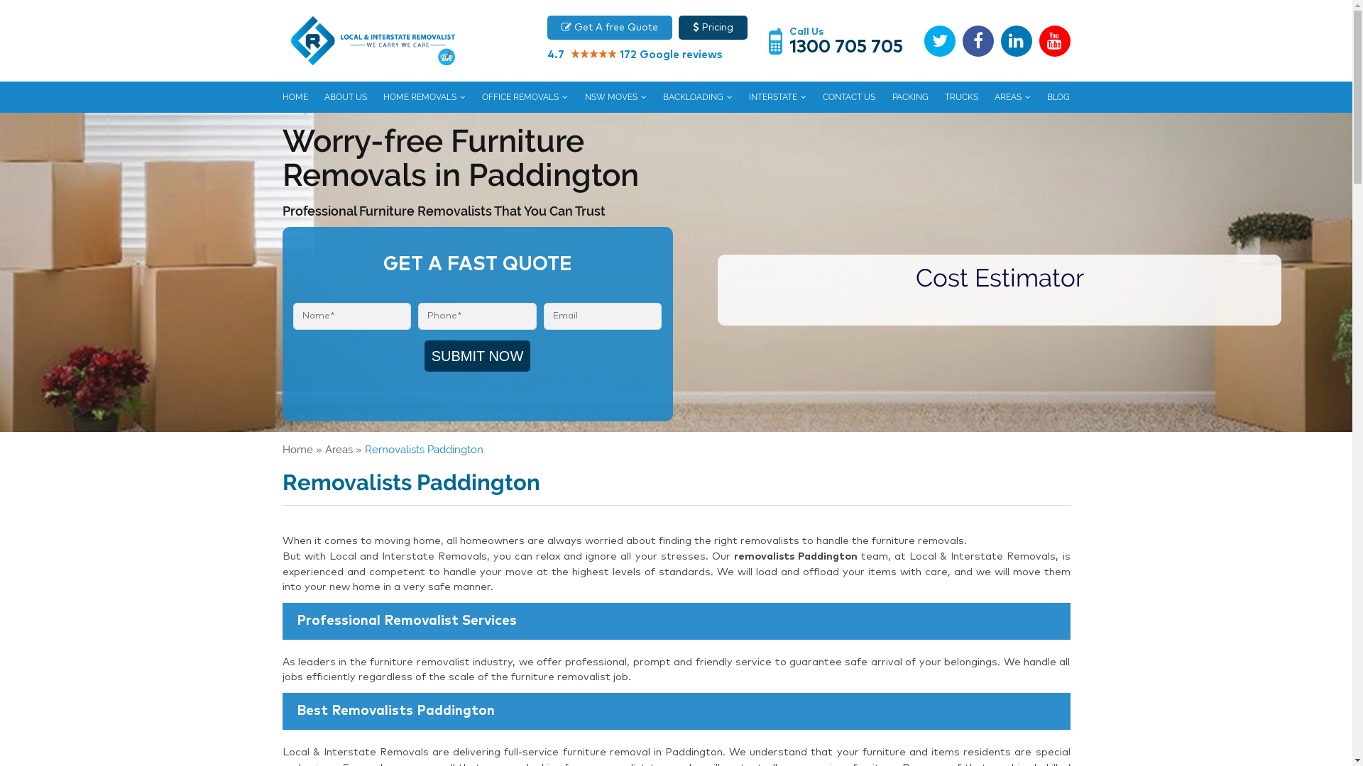  Describe the element at coordinates (346, 97) in the screenshot. I see `ABOUT US` at that location.